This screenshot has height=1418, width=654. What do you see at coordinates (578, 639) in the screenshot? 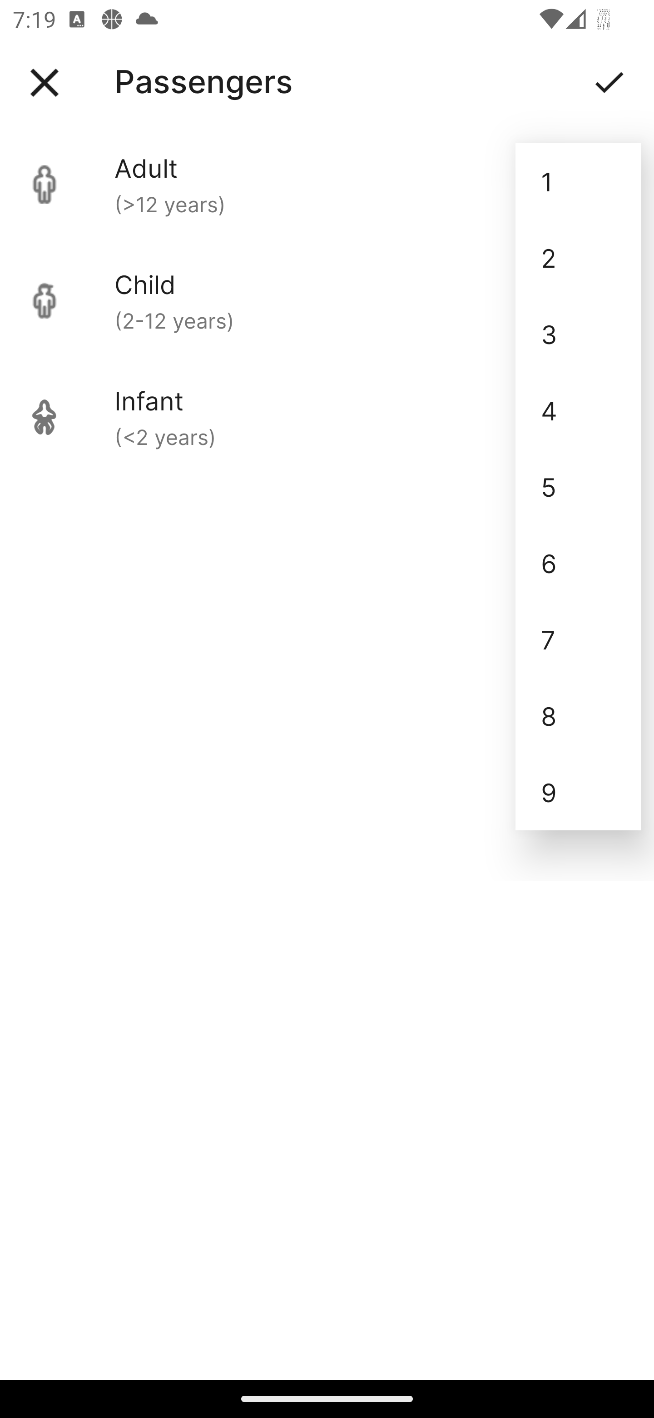
I see `7` at bounding box center [578, 639].